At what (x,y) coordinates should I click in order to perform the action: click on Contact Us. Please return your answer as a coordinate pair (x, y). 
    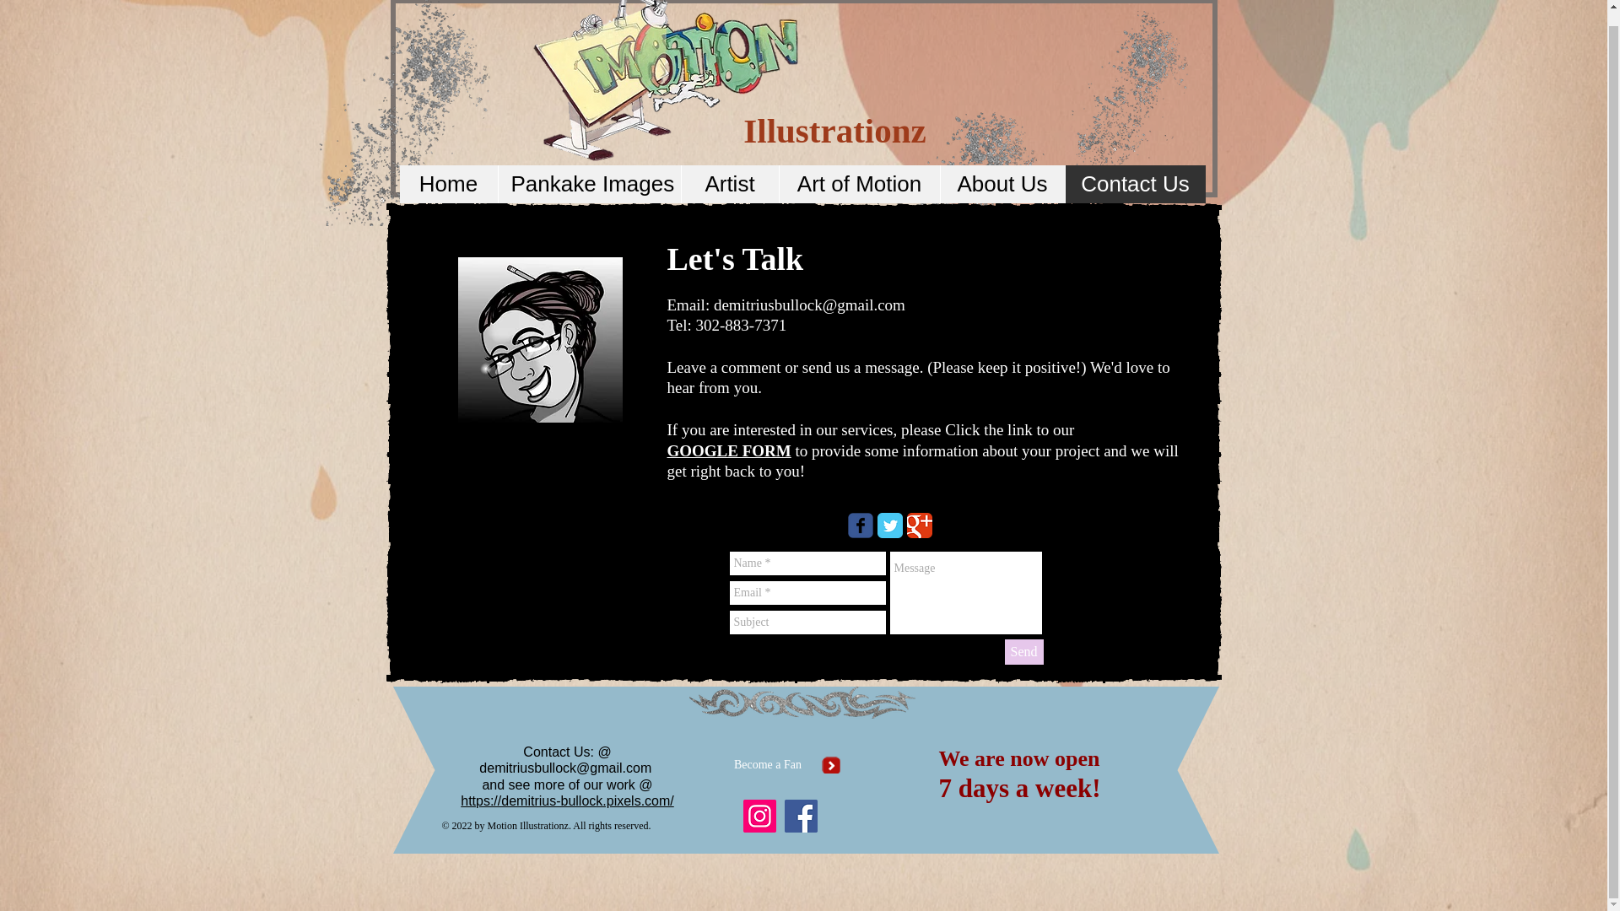
    Looking at the image, I should click on (1134, 184).